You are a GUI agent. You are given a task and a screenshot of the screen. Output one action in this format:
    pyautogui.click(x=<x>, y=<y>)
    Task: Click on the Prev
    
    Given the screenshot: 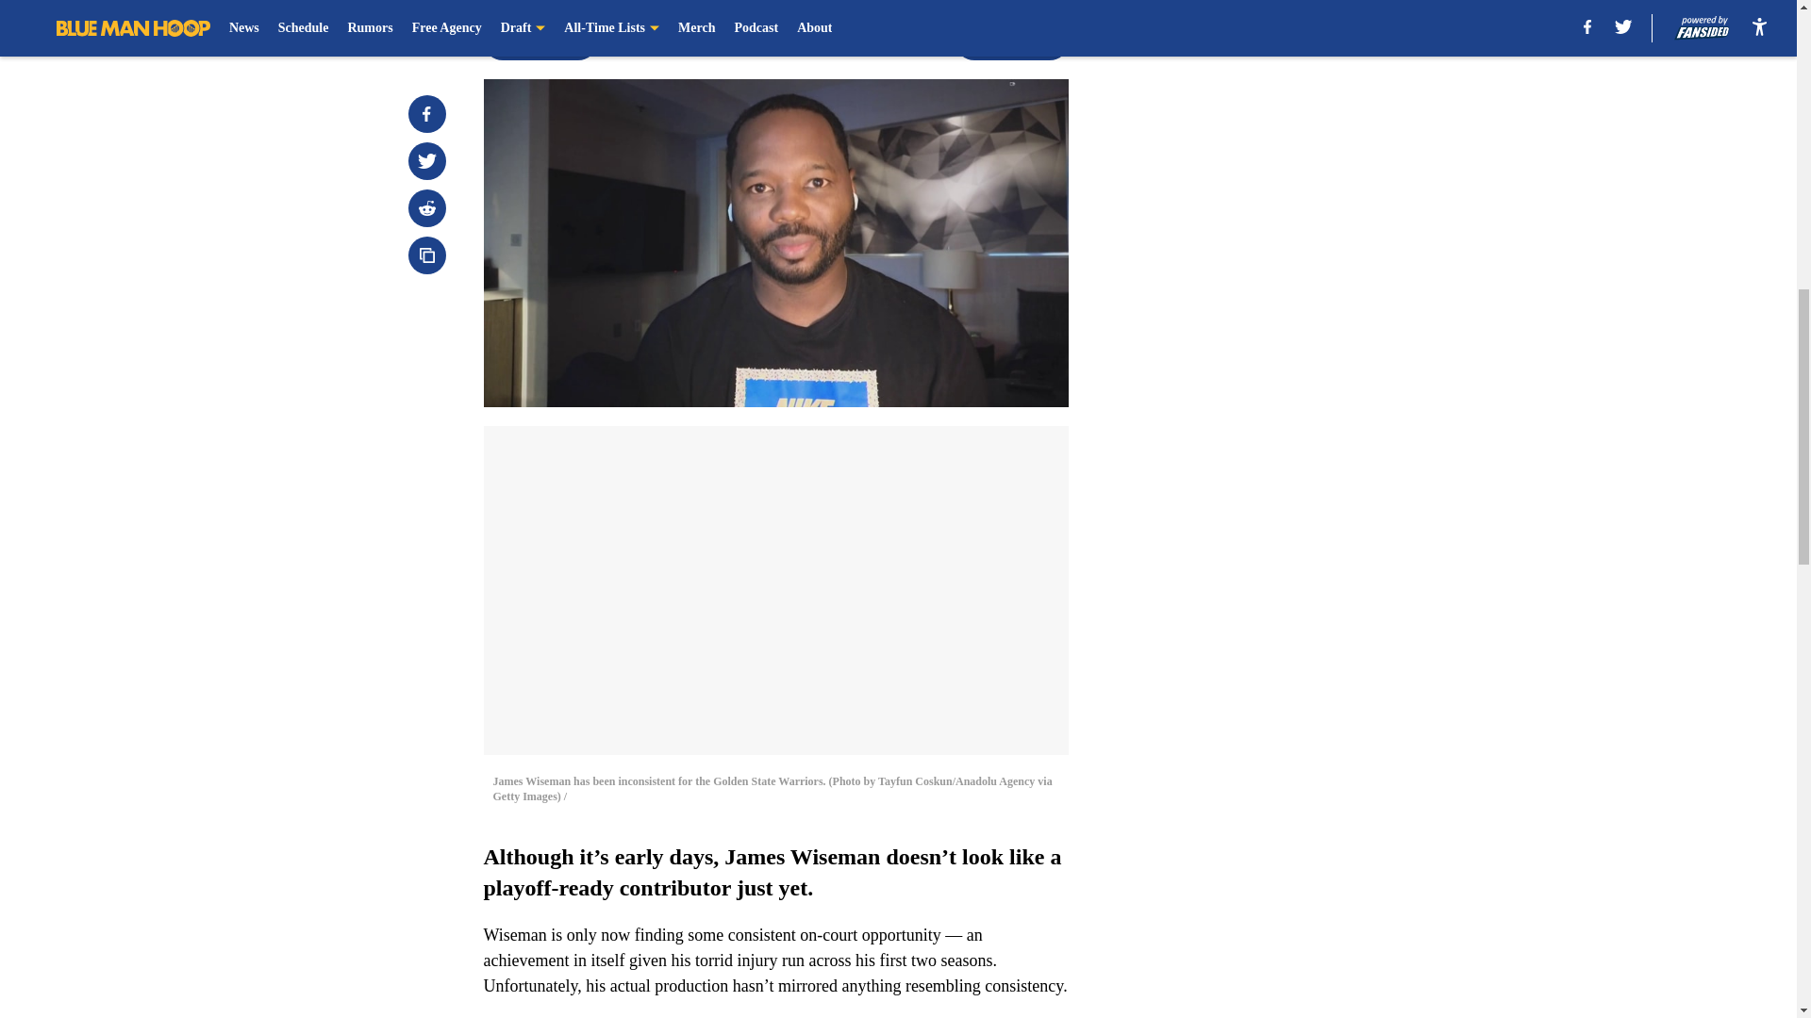 What is the action you would take?
    pyautogui.click(x=540, y=41)
    